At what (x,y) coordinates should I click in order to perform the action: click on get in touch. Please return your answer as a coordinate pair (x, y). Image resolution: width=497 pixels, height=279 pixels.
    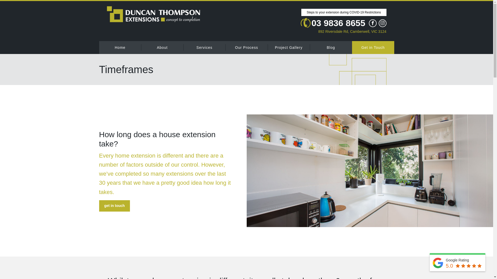
    Looking at the image, I should click on (114, 206).